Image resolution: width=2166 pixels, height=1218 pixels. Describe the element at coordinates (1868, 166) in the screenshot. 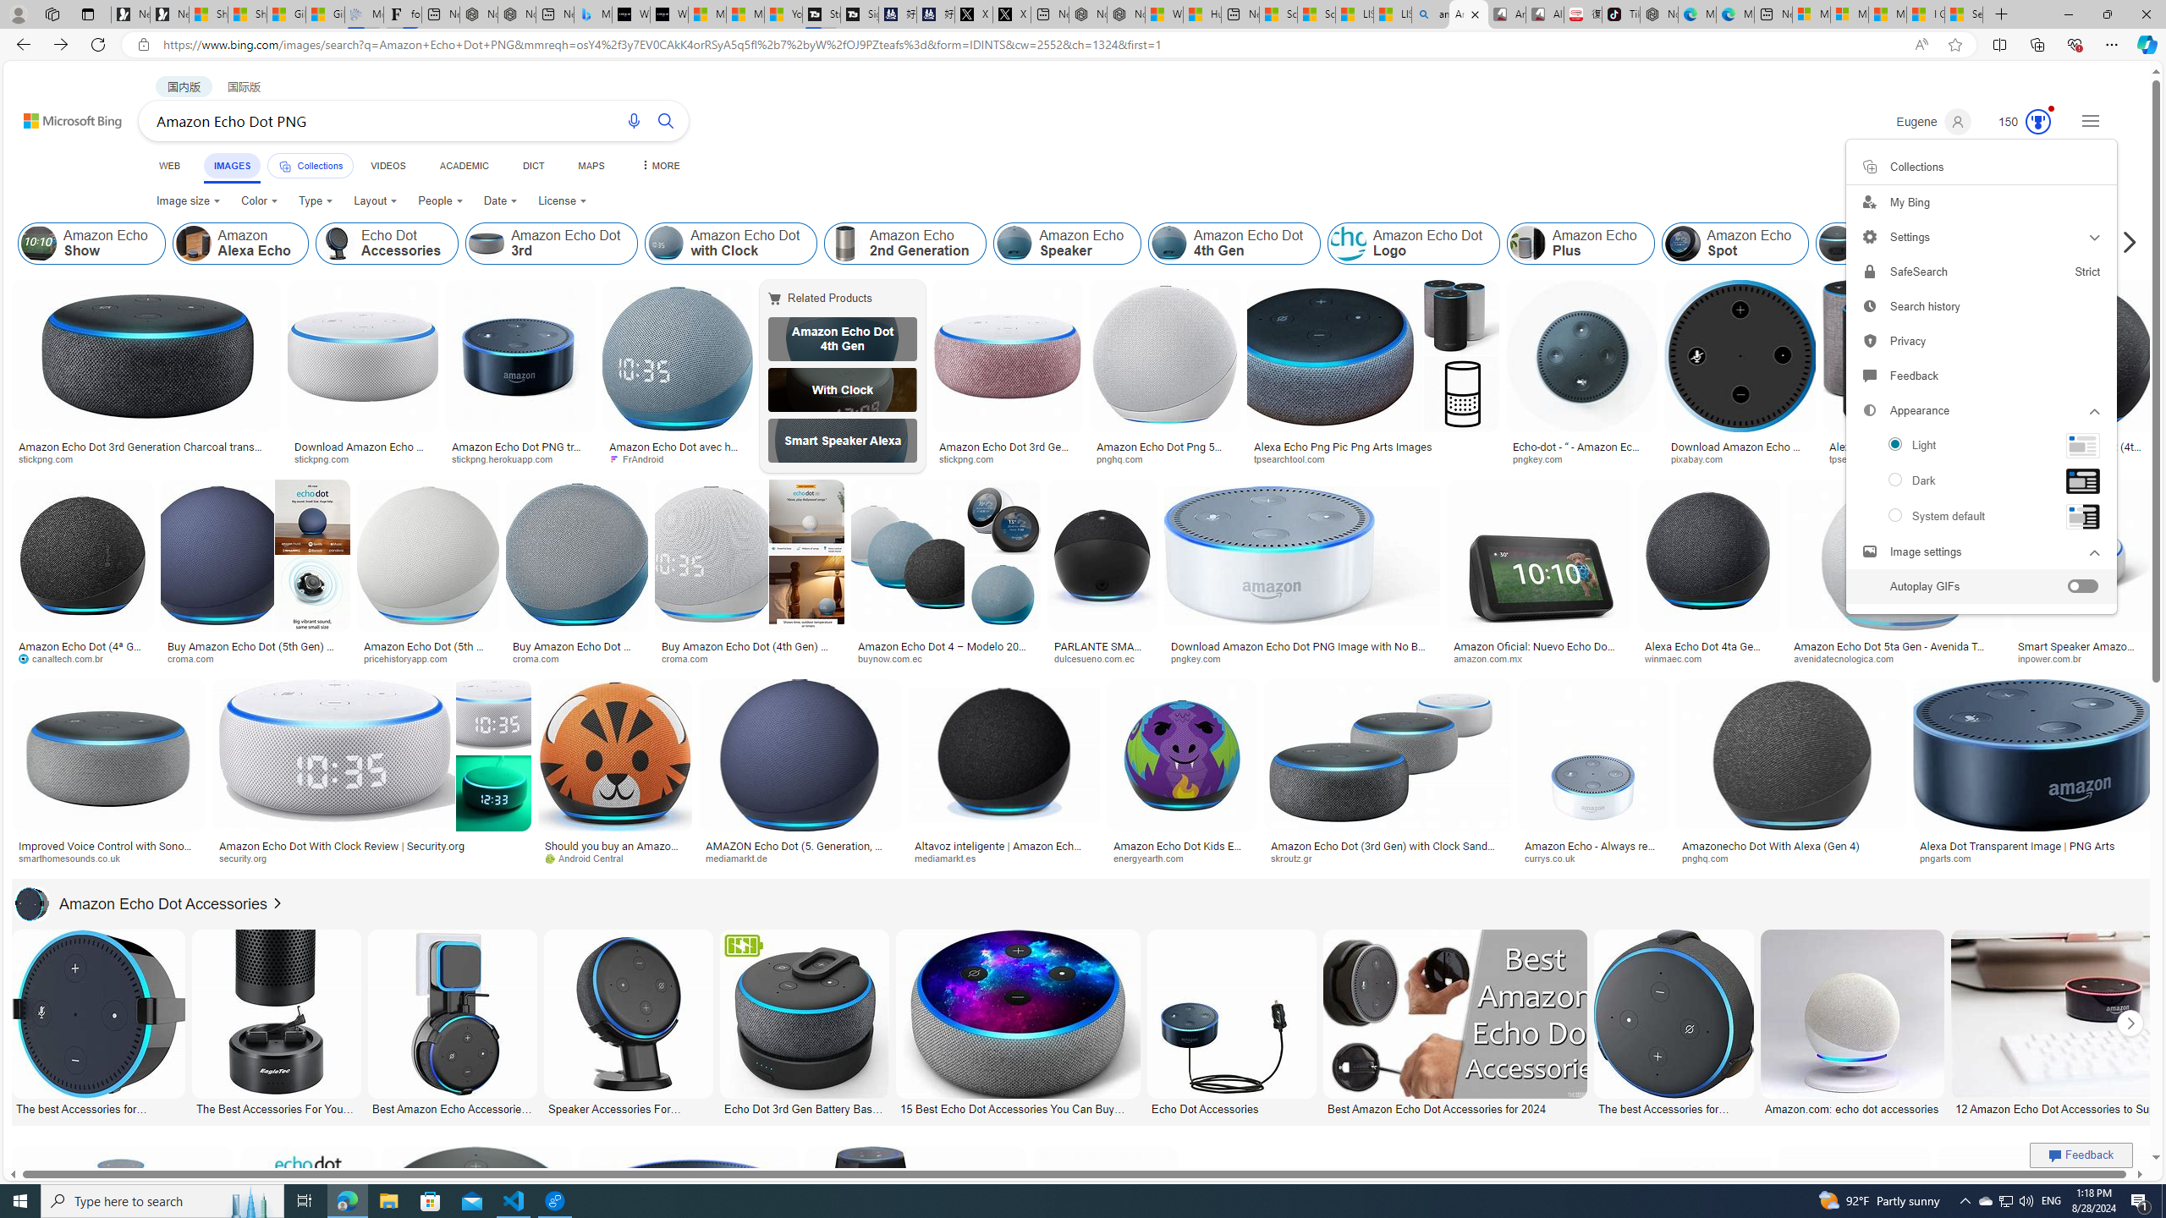

I see `Class: hbic_saves` at that location.